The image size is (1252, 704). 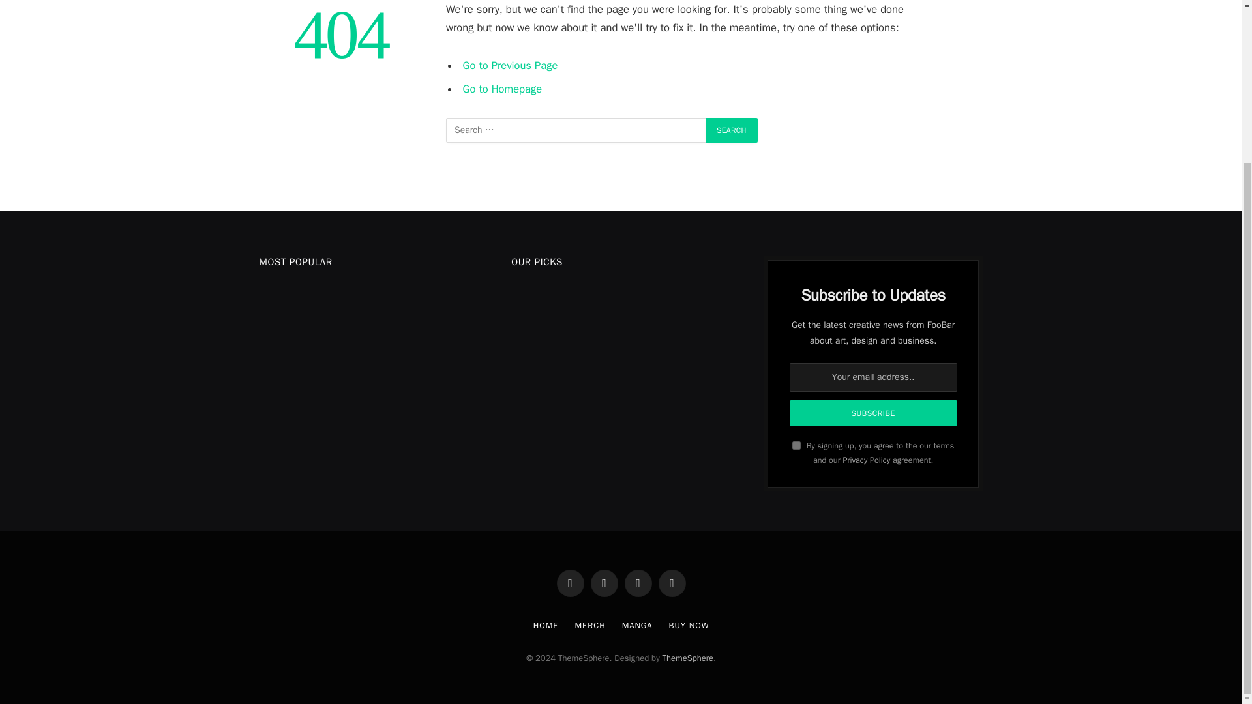 What do you see at coordinates (797, 446) in the screenshot?
I see `on` at bounding box center [797, 446].